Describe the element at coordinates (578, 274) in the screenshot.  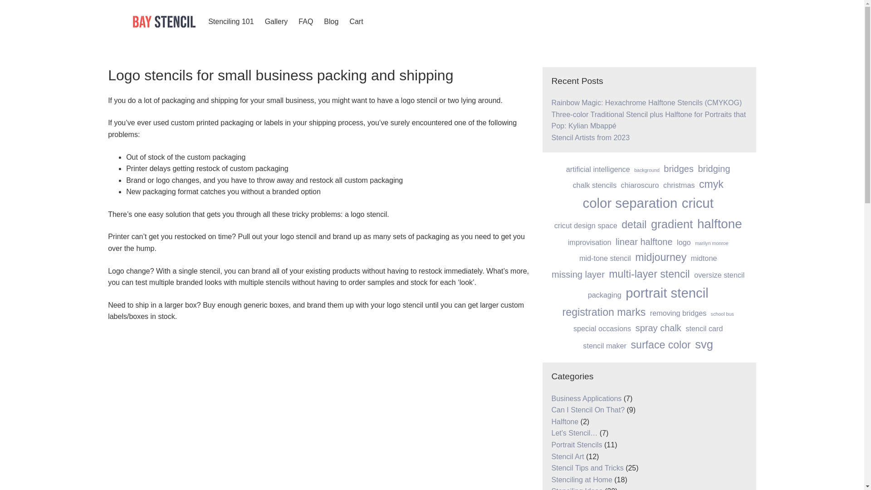
I see `missing layer` at that location.